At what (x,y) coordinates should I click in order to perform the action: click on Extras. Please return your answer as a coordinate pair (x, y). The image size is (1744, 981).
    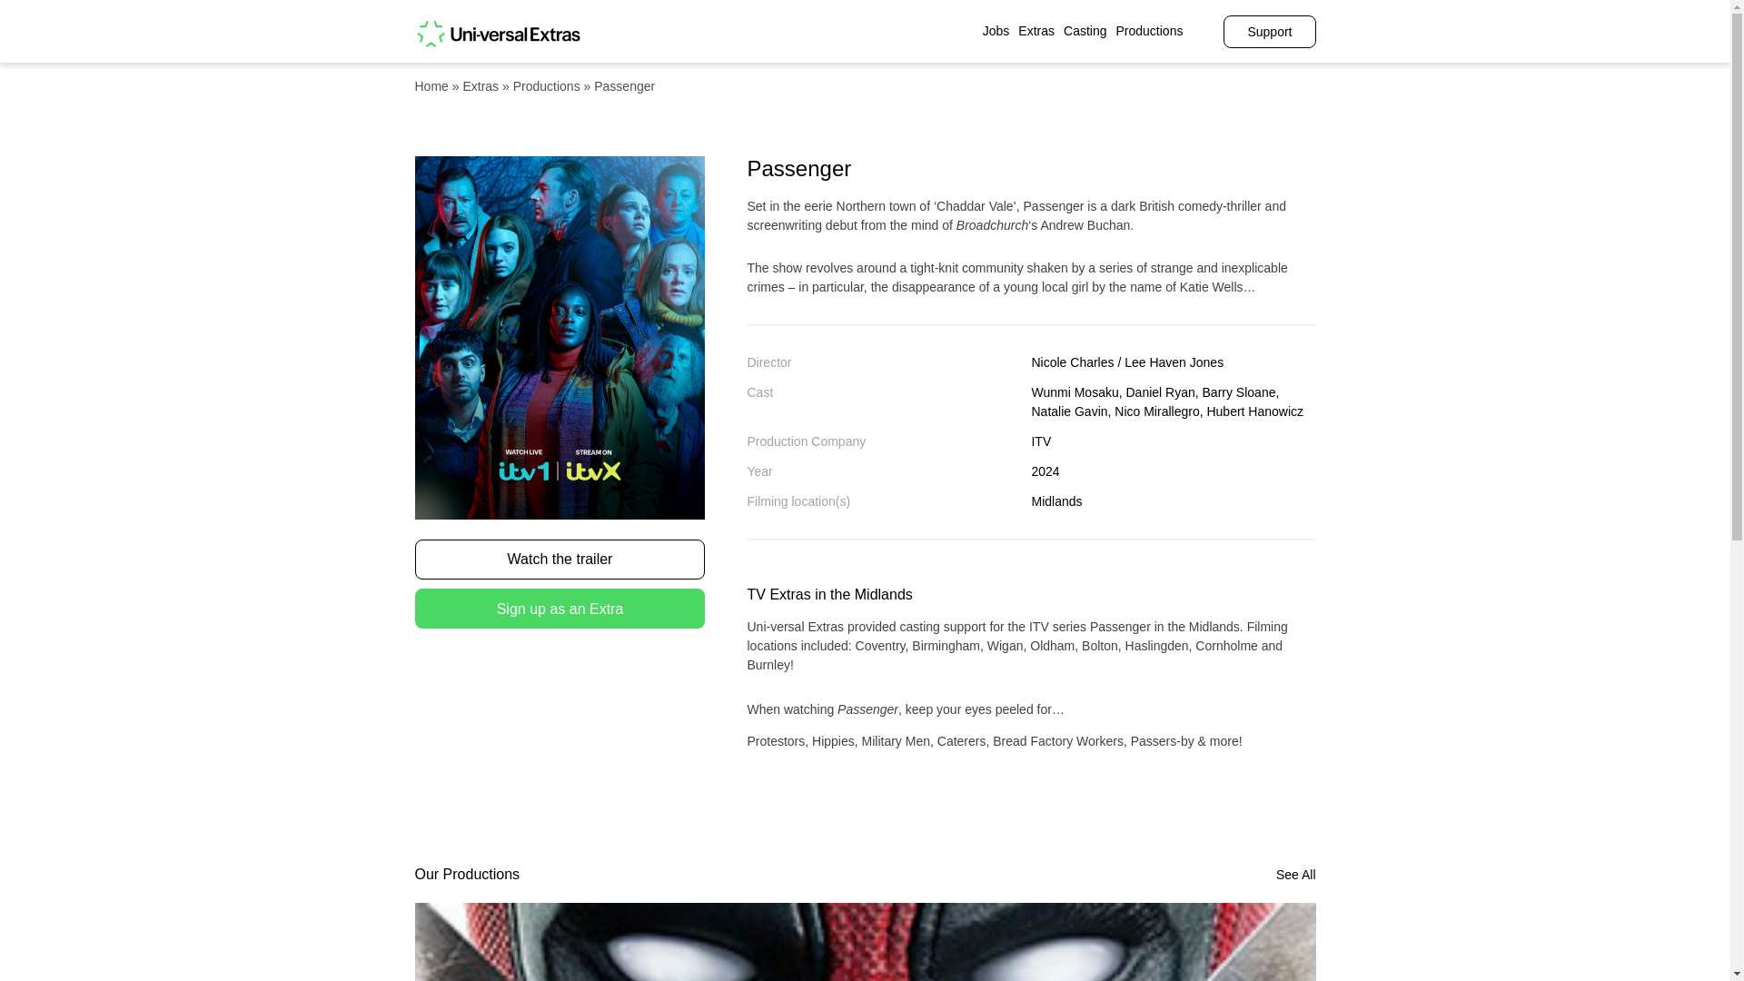
    Looking at the image, I should click on (480, 85).